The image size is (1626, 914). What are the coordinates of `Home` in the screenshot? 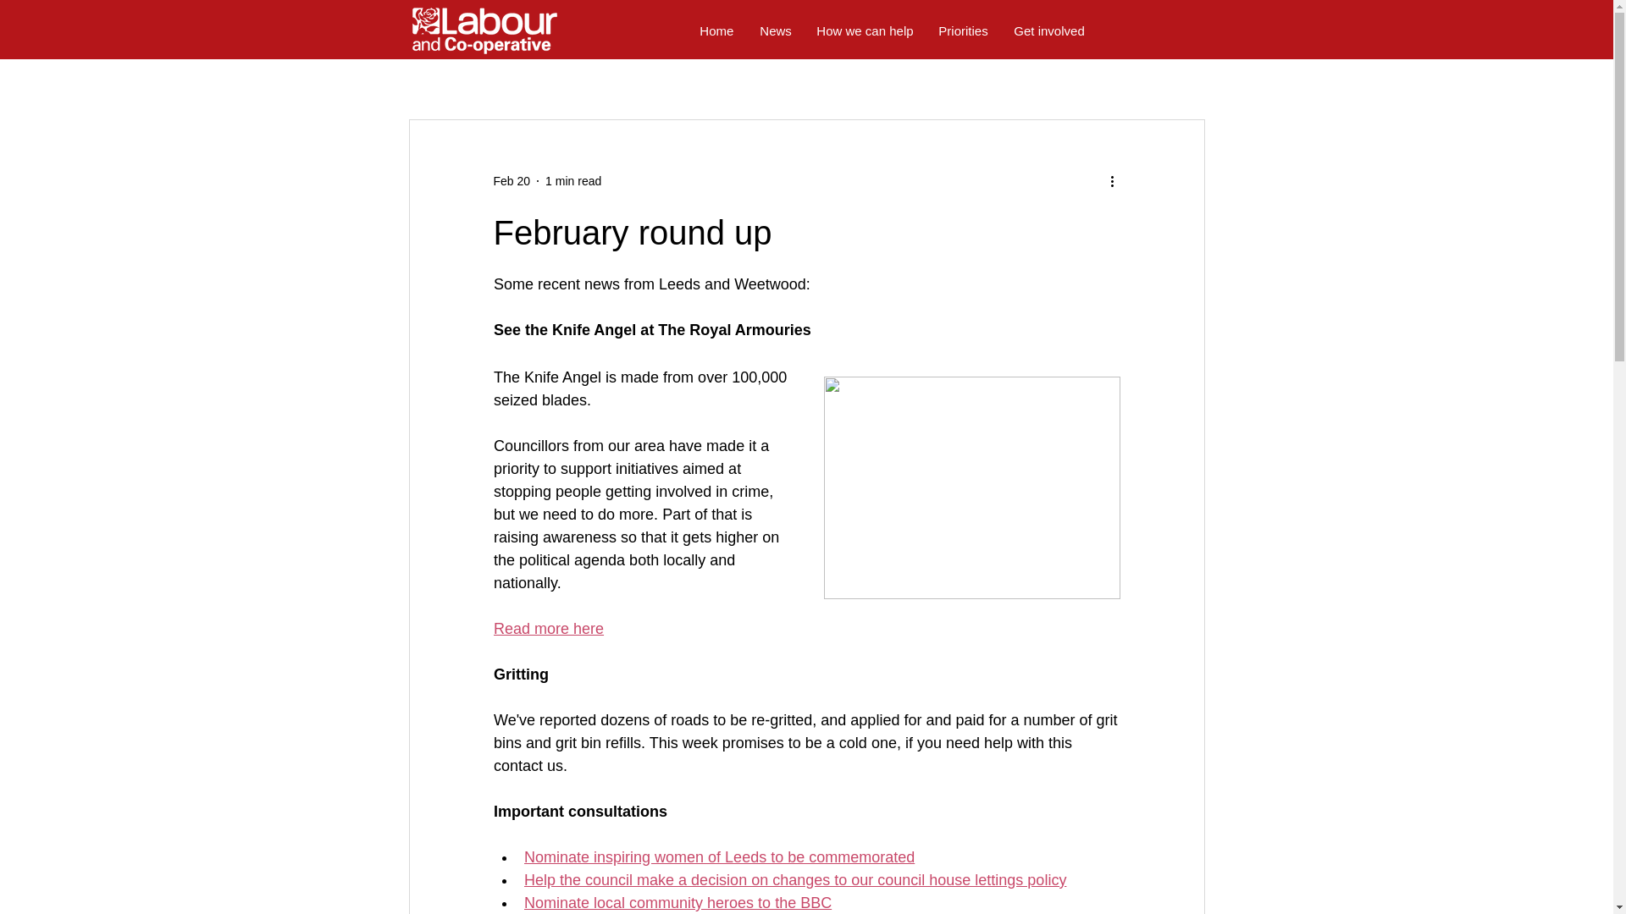 It's located at (716, 31).